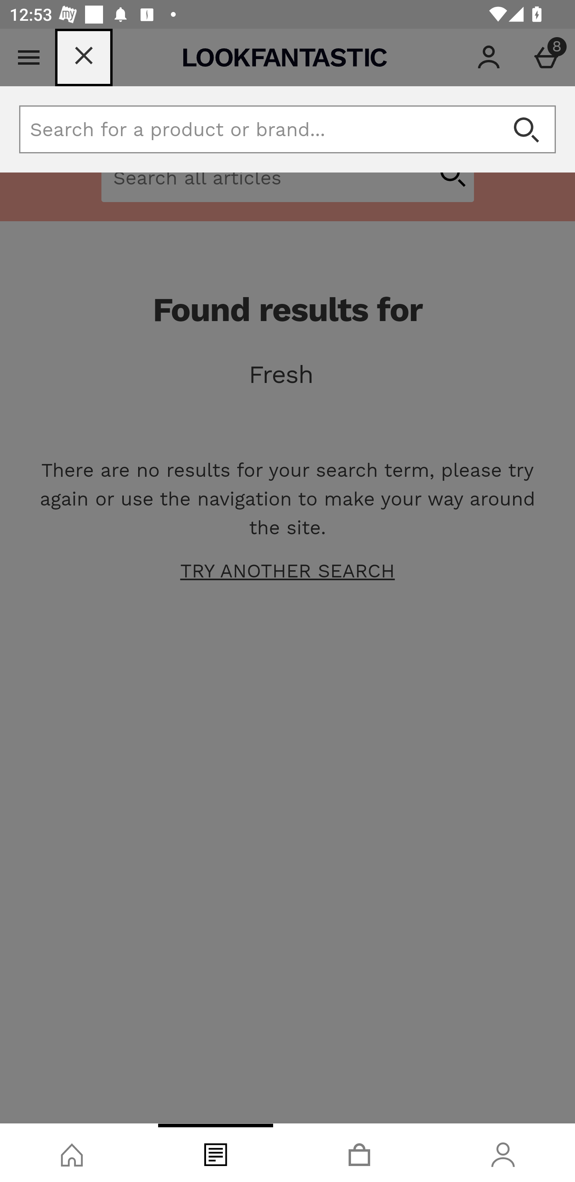 The height and width of the screenshot is (1182, 575). What do you see at coordinates (503, 1153) in the screenshot?
I see `Account, tab, 4 of 4` at bounding box center [503, 1153].